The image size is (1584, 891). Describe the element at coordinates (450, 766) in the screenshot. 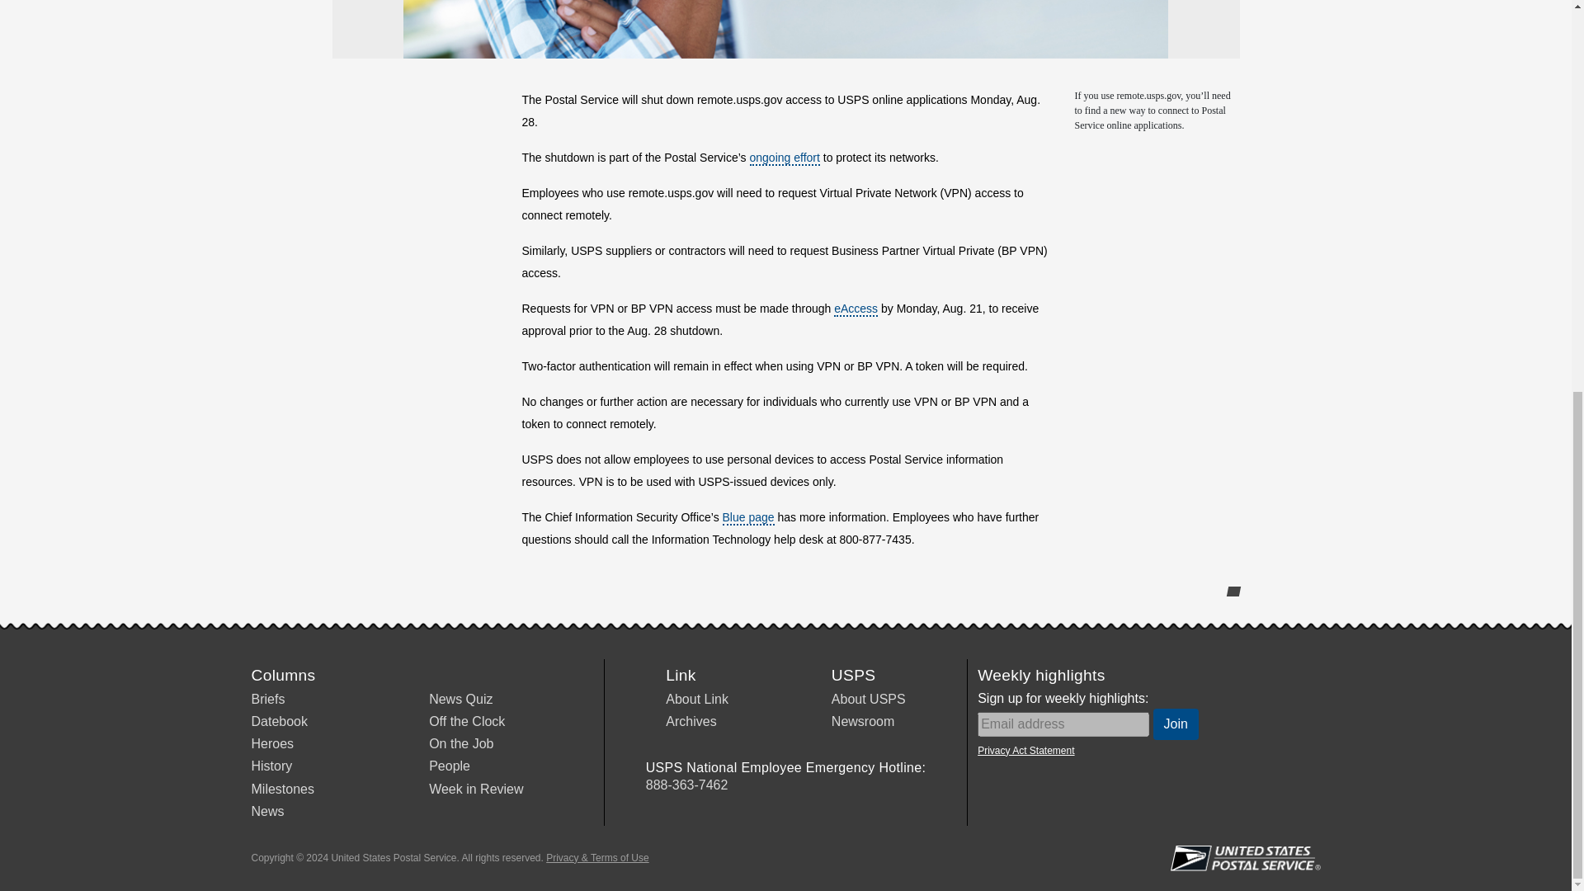

I see `People` at that location.